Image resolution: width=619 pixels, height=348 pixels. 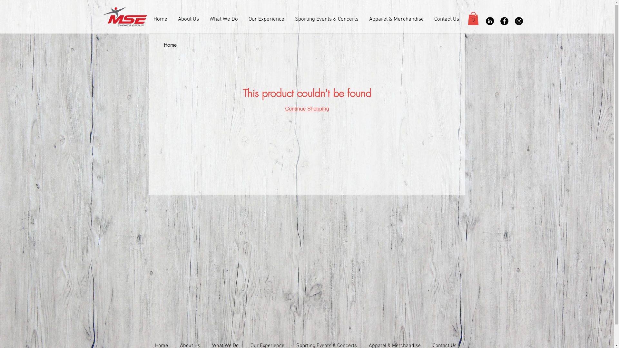 I want to click on Continue Shopping, so click(x=307, y=109).